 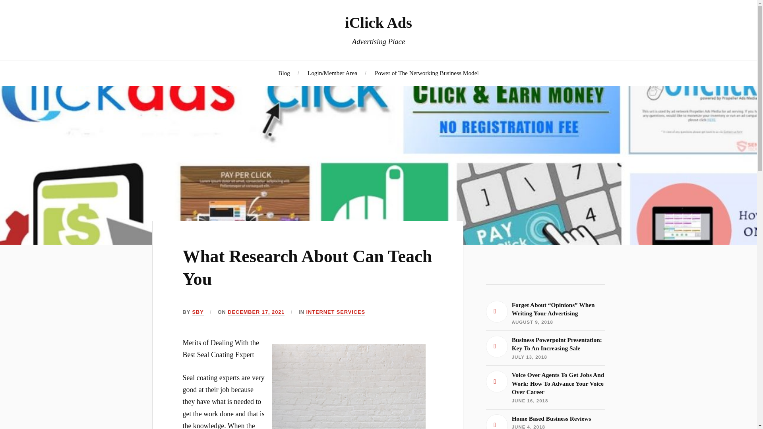 I want to click on DECEMBER 17, 2021, so click(x=545, y=422).